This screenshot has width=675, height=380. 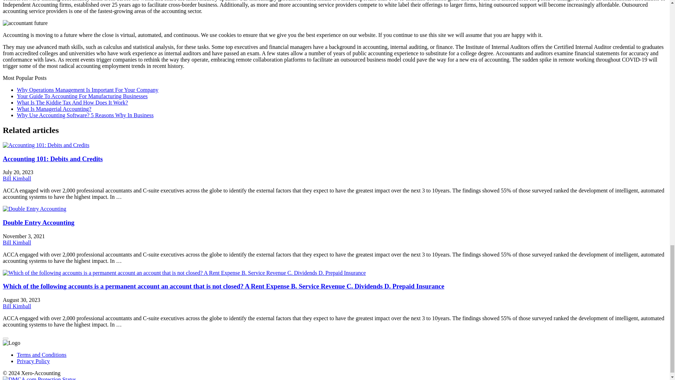 I want to click on Bill Kimball, so click(x=17, y=242).